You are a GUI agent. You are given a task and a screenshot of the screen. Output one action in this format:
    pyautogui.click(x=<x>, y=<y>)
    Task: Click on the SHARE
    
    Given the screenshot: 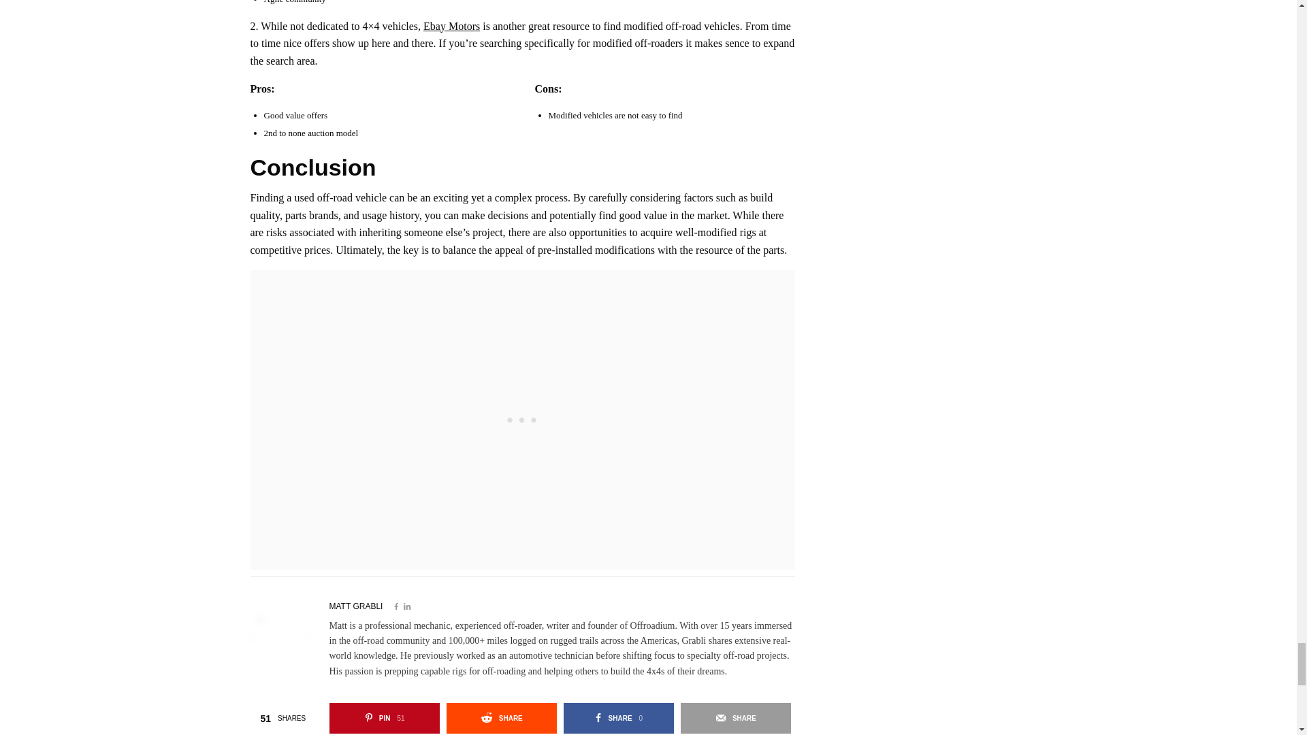 What is the action you would take?
    pyautogui.click(x=618, y=717)
    